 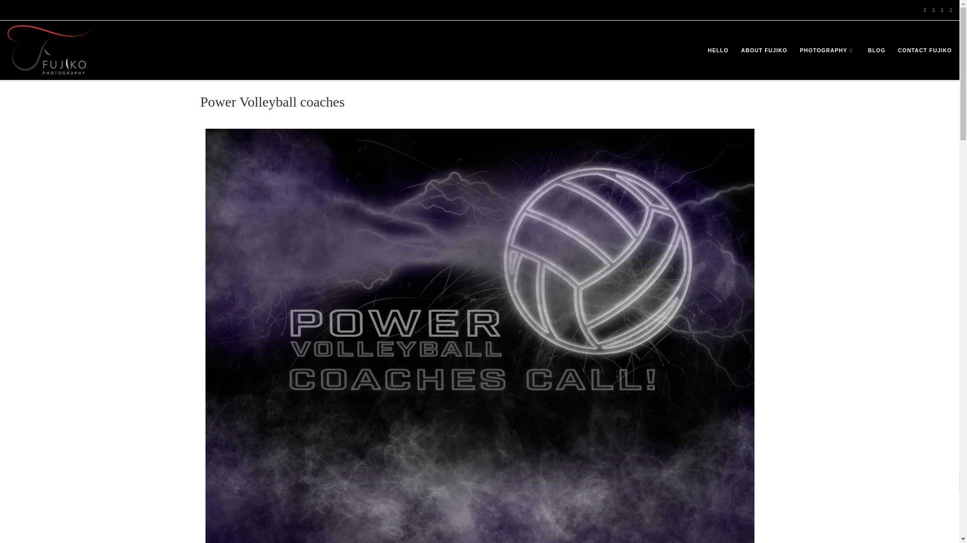 What do you see at coordinates (827, 50) in the screenshot?
I see `PHOTOGRAPHY` at bounding box center [827, 50].